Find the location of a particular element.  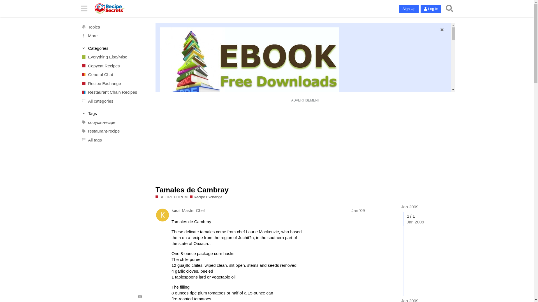

Categories is located at coordinates (112, 48).